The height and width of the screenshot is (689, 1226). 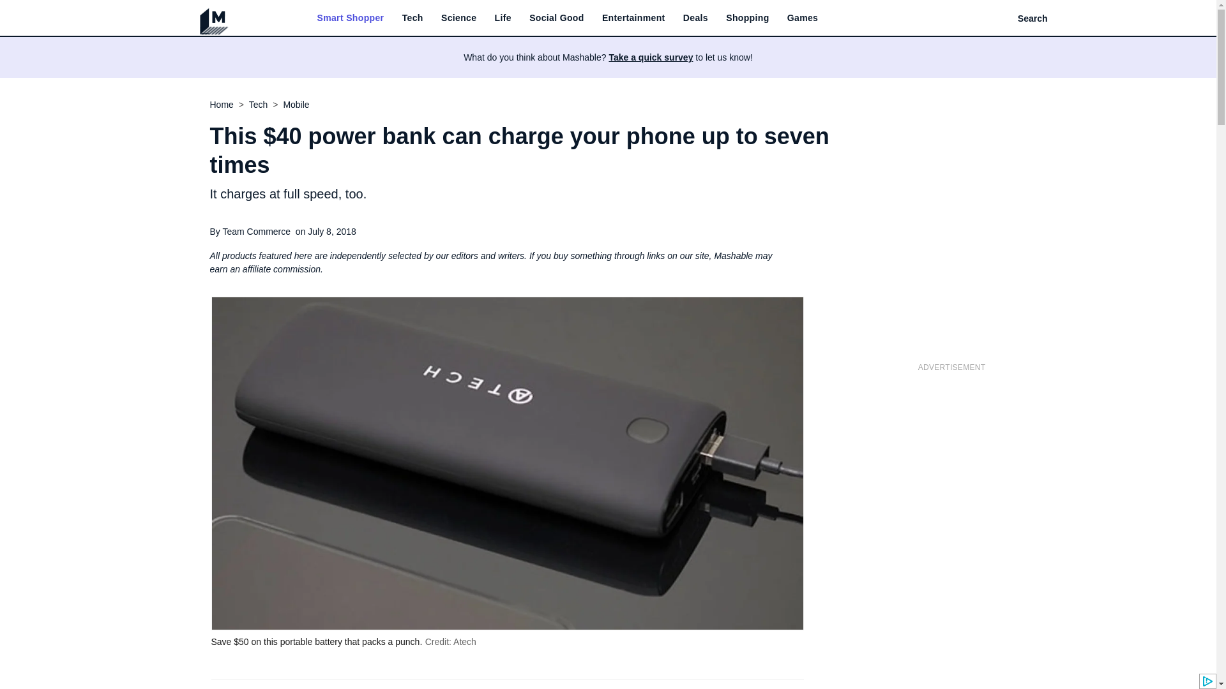 What do you see at coordinates (633, 18) in the screenshot?
I see `Entertainment` at bounding box center [633, 18].